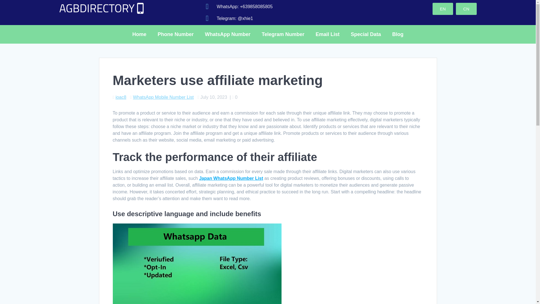 The image size is (540, 304). I want to click on Special Data, so click(366, 34).